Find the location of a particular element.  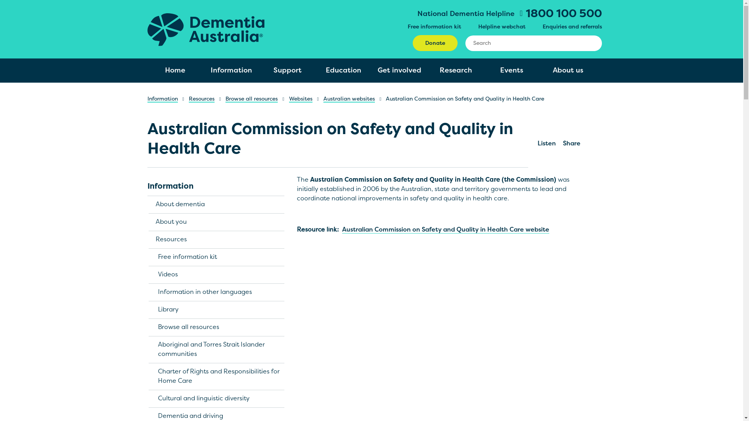

Events is located at coordinates (512, 71).